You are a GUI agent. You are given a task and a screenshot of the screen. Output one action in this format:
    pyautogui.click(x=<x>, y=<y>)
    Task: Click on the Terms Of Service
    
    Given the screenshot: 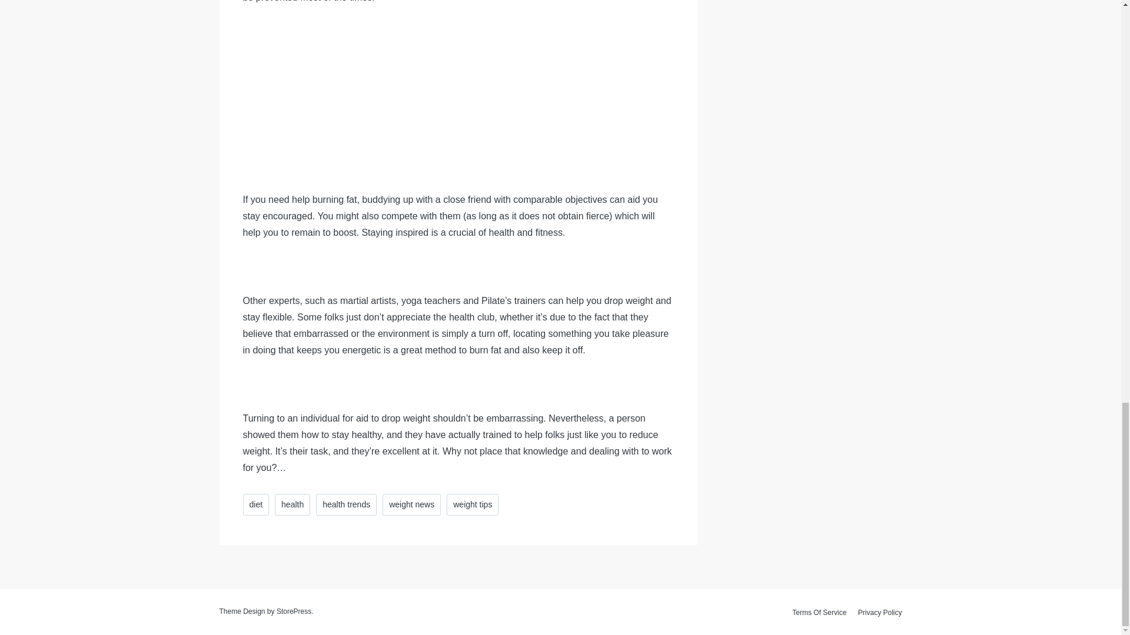 What is the action you would take?
    pyautogui.click(x=819, y=613)
    